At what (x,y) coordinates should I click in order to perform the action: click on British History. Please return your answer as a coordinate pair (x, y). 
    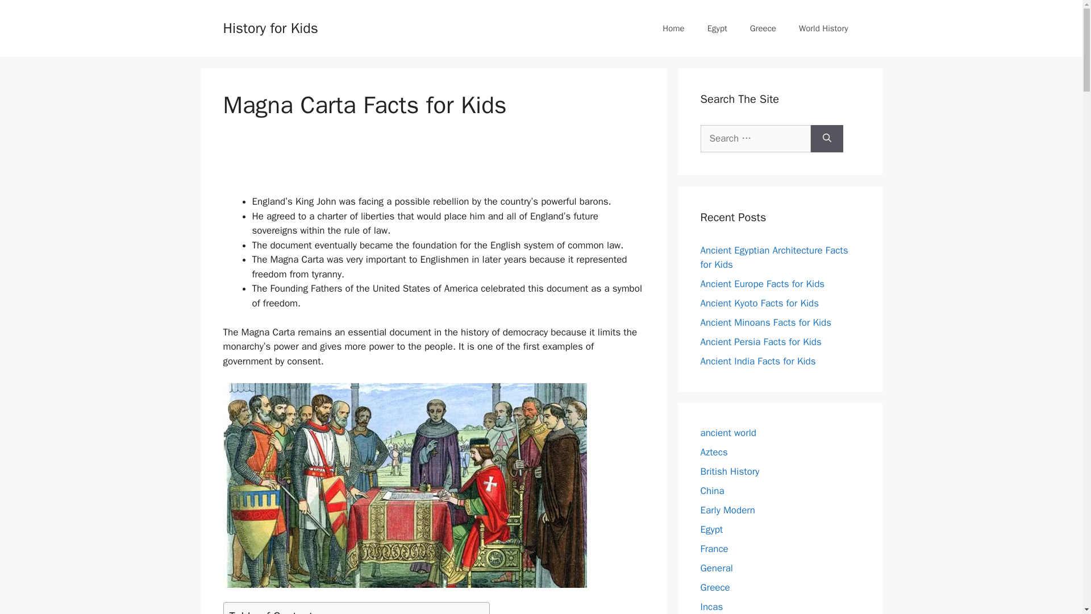
    Looking at the image, I should click on (730, 471).